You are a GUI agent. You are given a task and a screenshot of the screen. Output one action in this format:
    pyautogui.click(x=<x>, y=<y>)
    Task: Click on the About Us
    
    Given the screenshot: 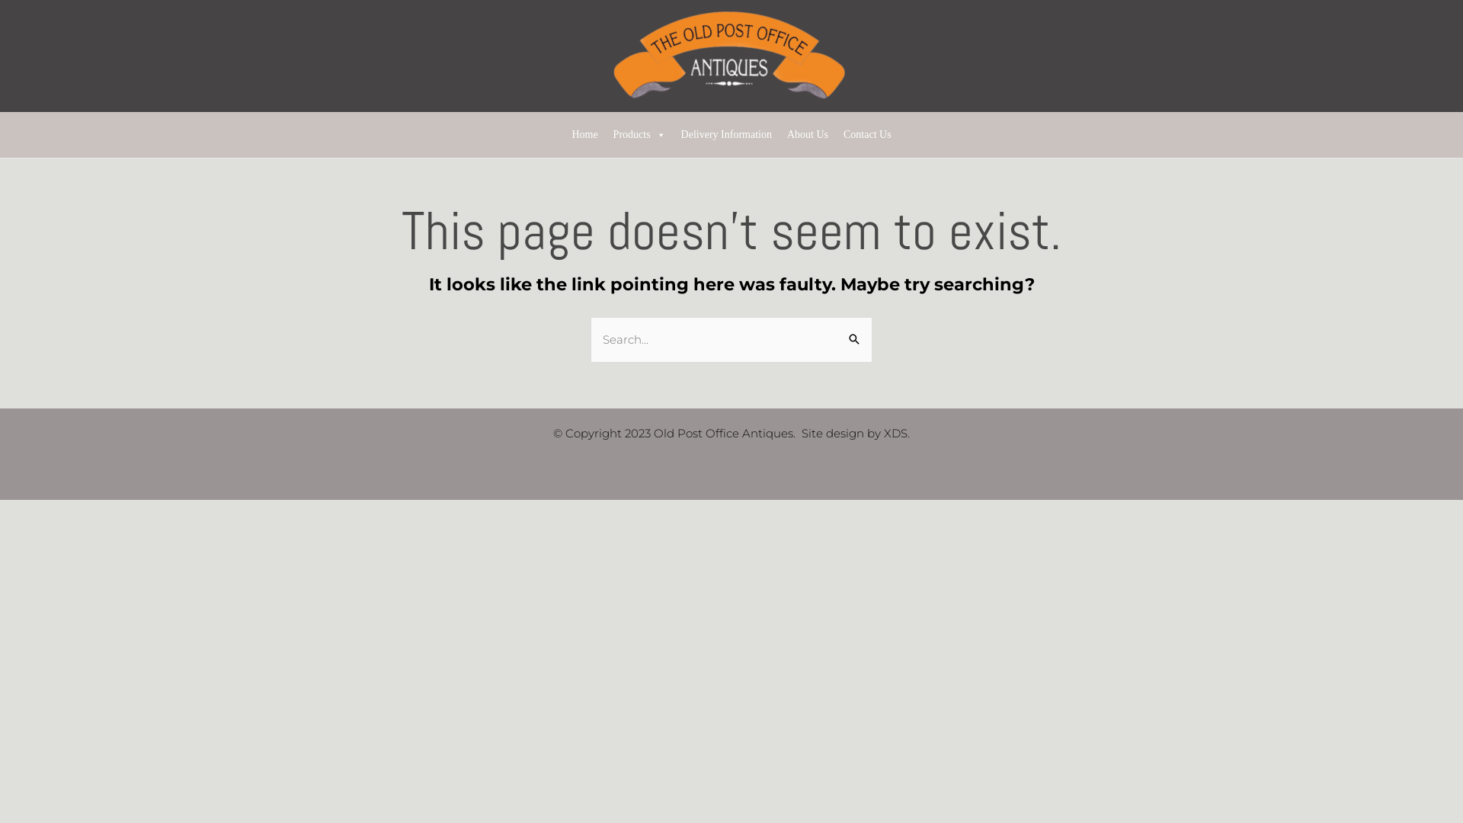 What is the action you would take?
    pyautogui.click(x=808, y=135)
    